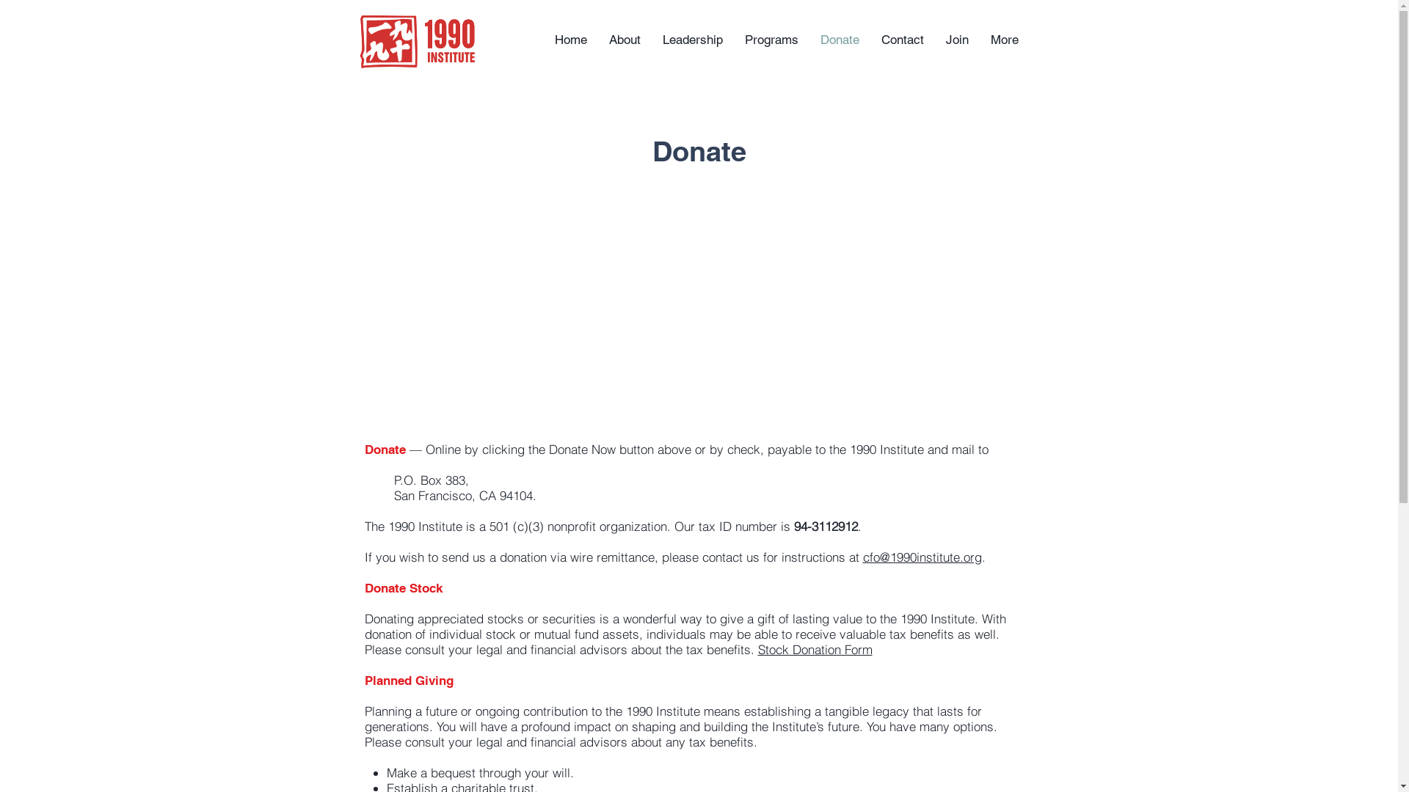 Image resolution: width=1409 pixels, height=792 pixels. Describe the element at coordinates (957, 40) in the screenshot. I see `Join` at that location.